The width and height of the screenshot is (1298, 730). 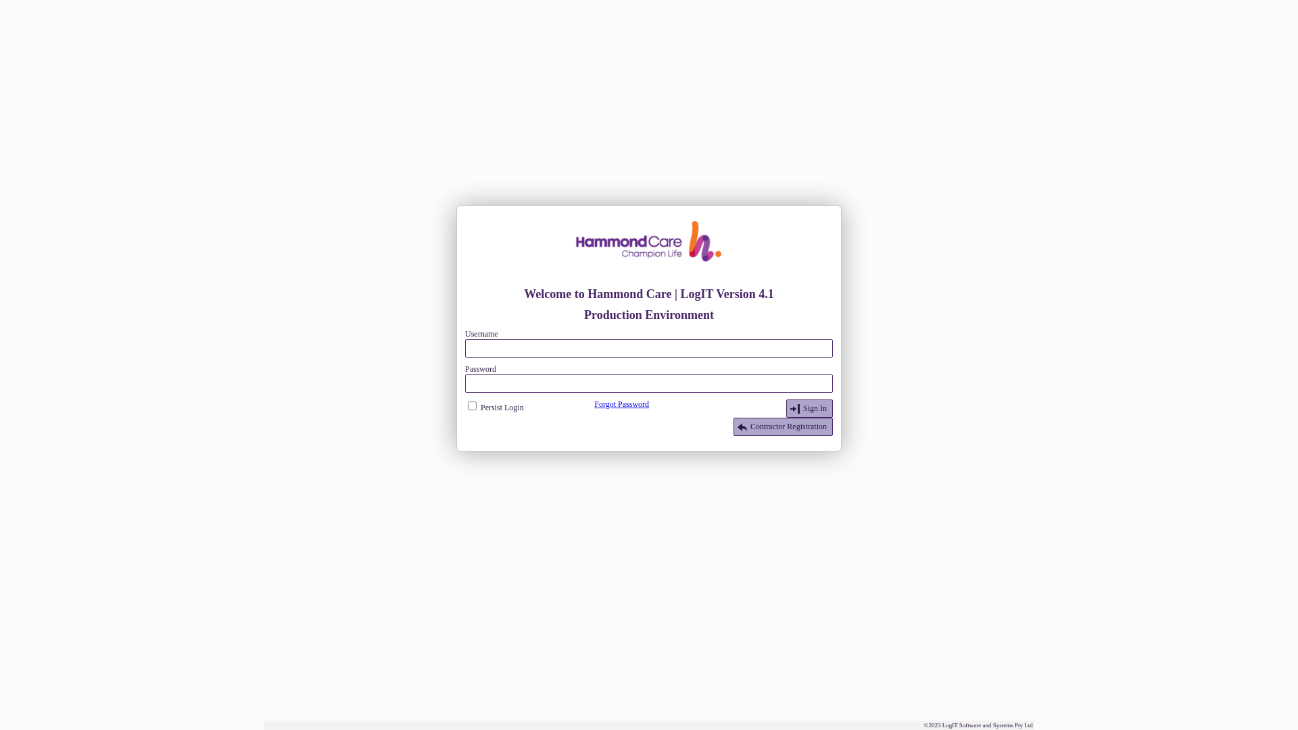 What do you see at coordinates (783, 427) in the screenshot?
I see `Contractor Registration` at bounding box center [783, 427].